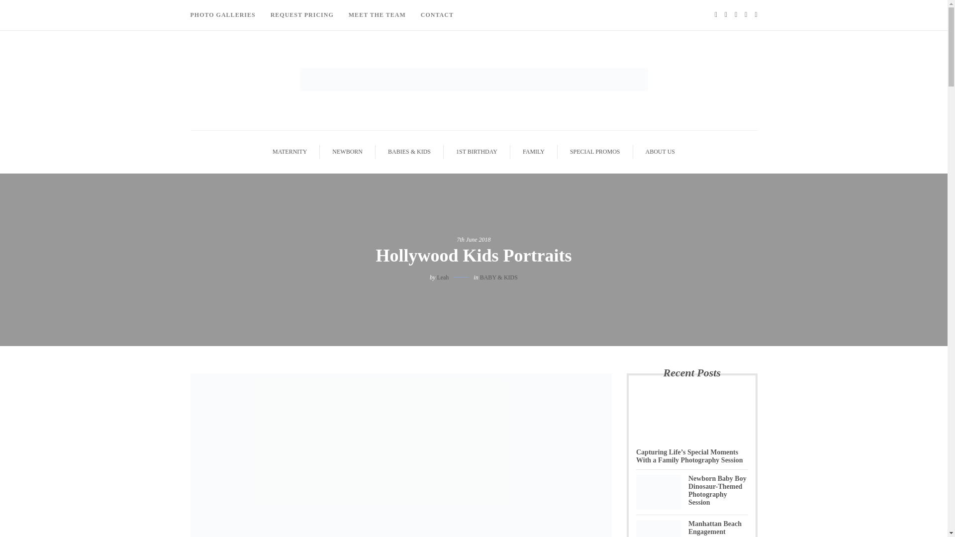  I want to click on Posts by Leah, so click(443, 277).